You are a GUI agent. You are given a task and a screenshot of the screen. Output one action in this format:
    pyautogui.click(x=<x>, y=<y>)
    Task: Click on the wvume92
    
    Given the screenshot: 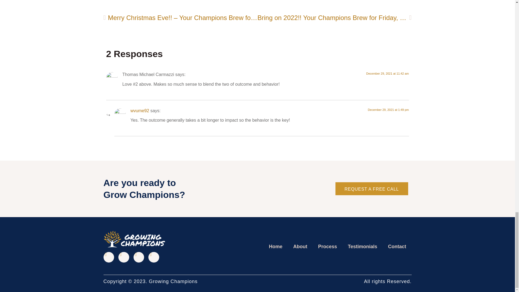 What is the action you would take?
    pyautogui.click(x=139, y=110)
    